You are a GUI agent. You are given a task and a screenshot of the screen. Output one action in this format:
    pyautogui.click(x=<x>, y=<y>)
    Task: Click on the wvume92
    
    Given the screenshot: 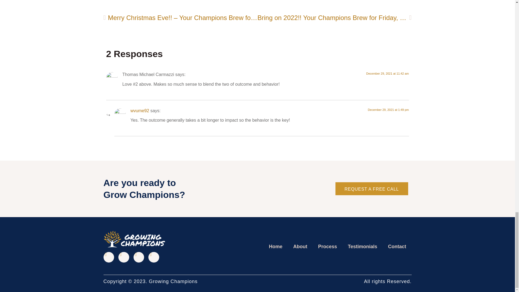 What is the action you would take?
    pyautogui.click(x=139, y=110)
    